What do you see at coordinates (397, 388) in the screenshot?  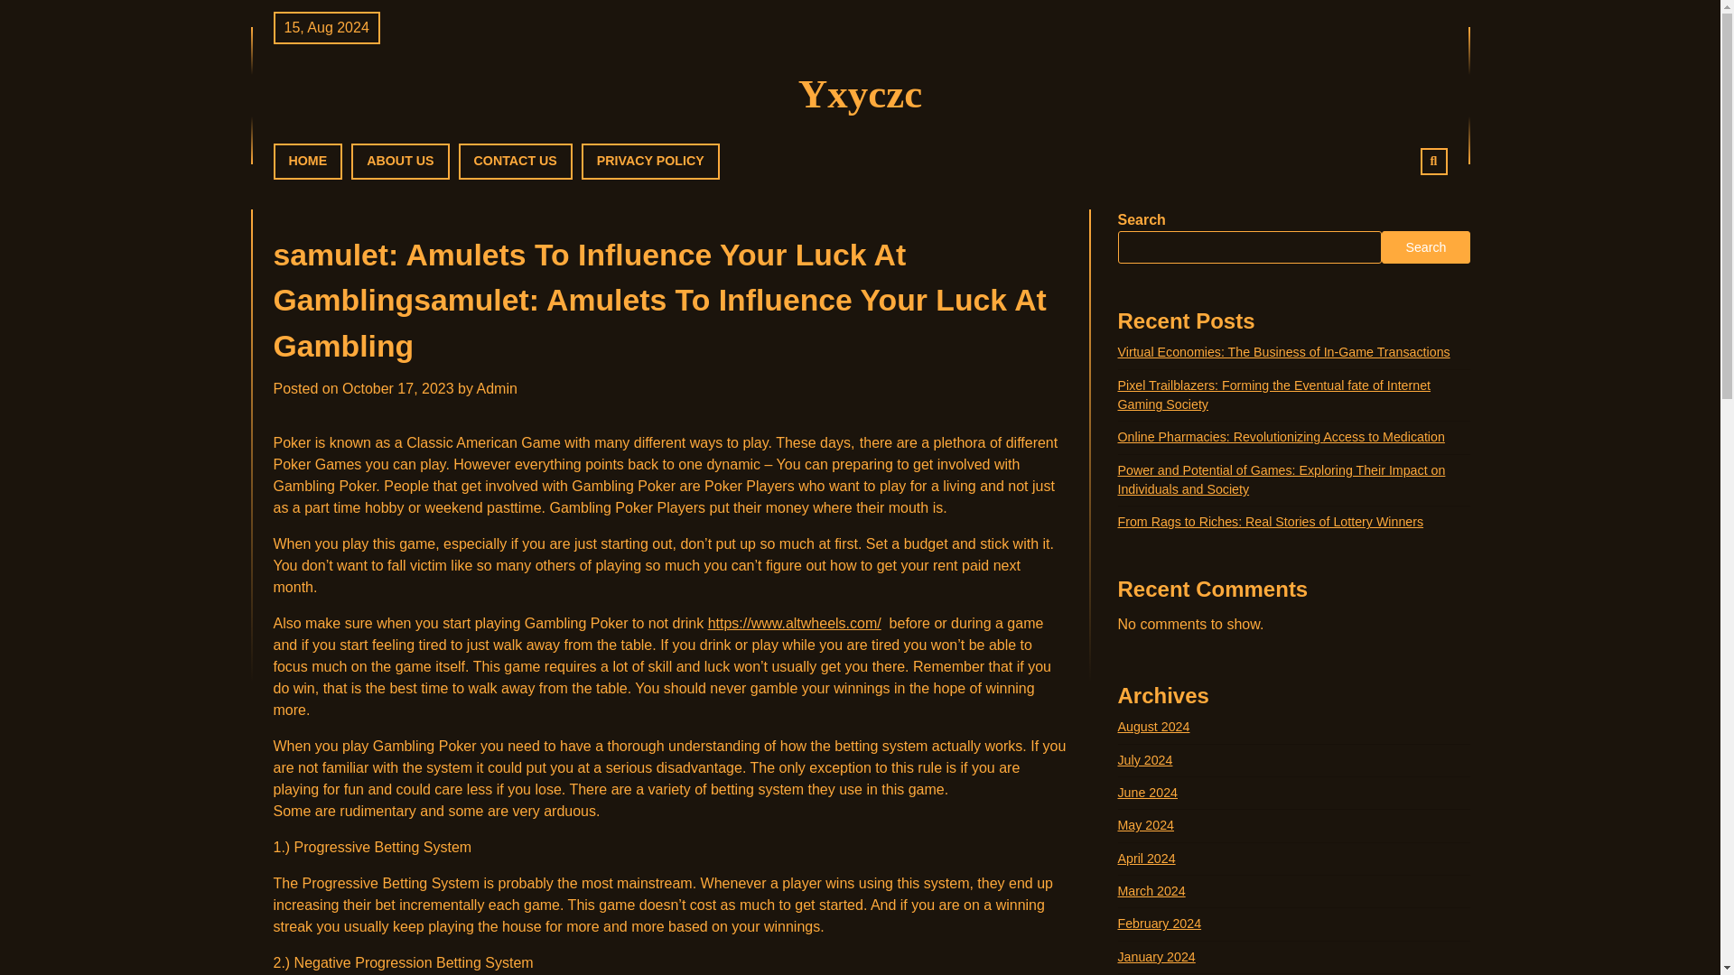 I see `October 17, 2023` at bounding box center [397, 388].